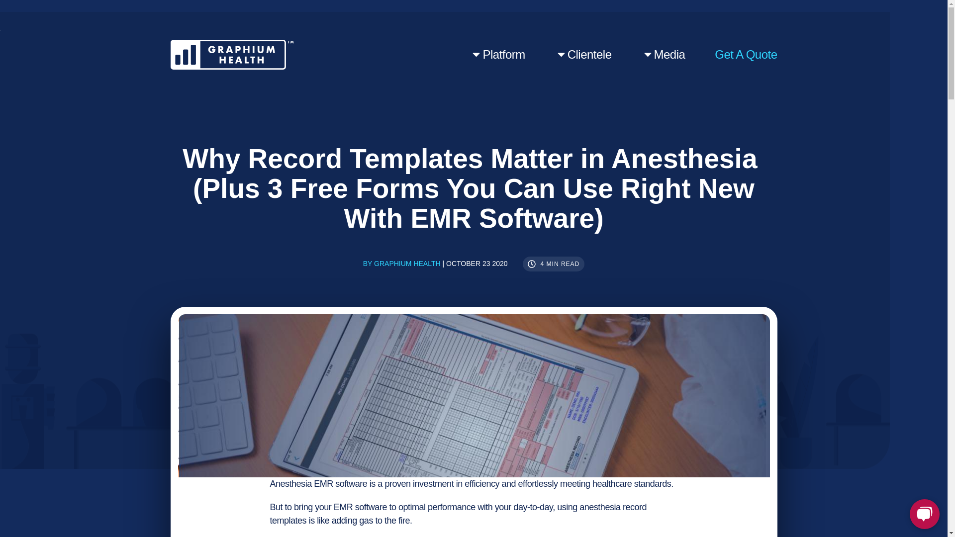 This screenshot has width=955, height=537. What do you see at coordinates (664, 54) in the screenshot?
I see `Media` at bounding box center [664, 54].